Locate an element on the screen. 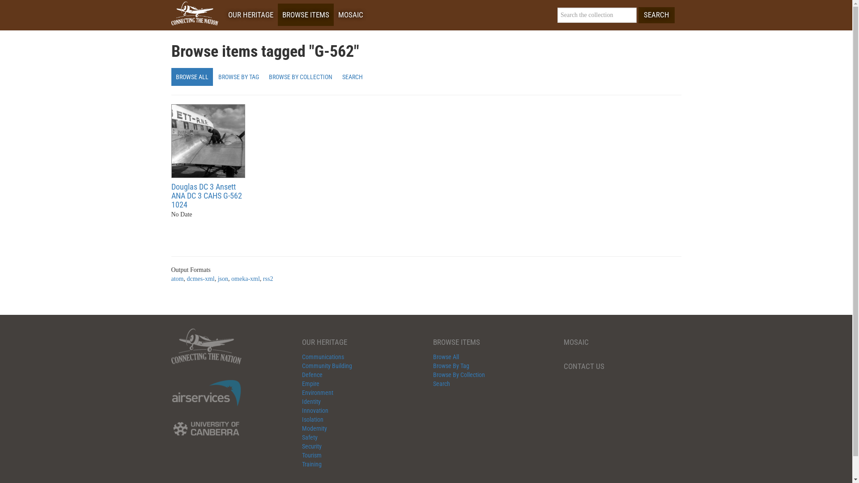  json is located at coordinates (223, 279).